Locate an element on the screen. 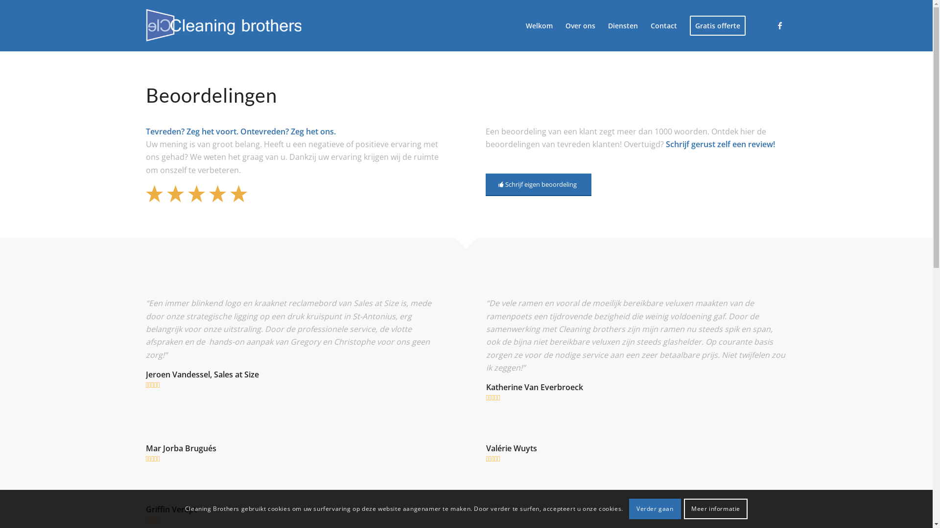 The image size is (940, 528). Facebook is located at coordinates (780, 25).